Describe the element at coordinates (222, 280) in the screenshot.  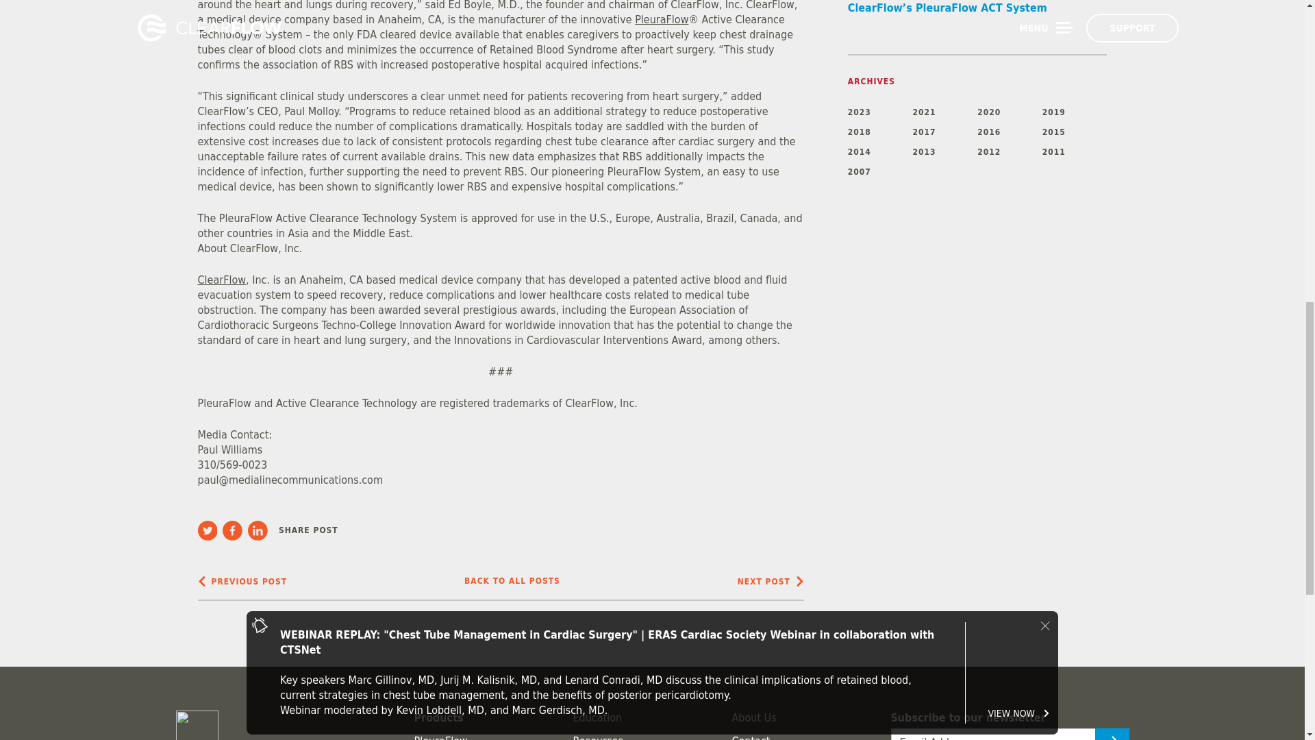
I see `ClearFlow` at that location.